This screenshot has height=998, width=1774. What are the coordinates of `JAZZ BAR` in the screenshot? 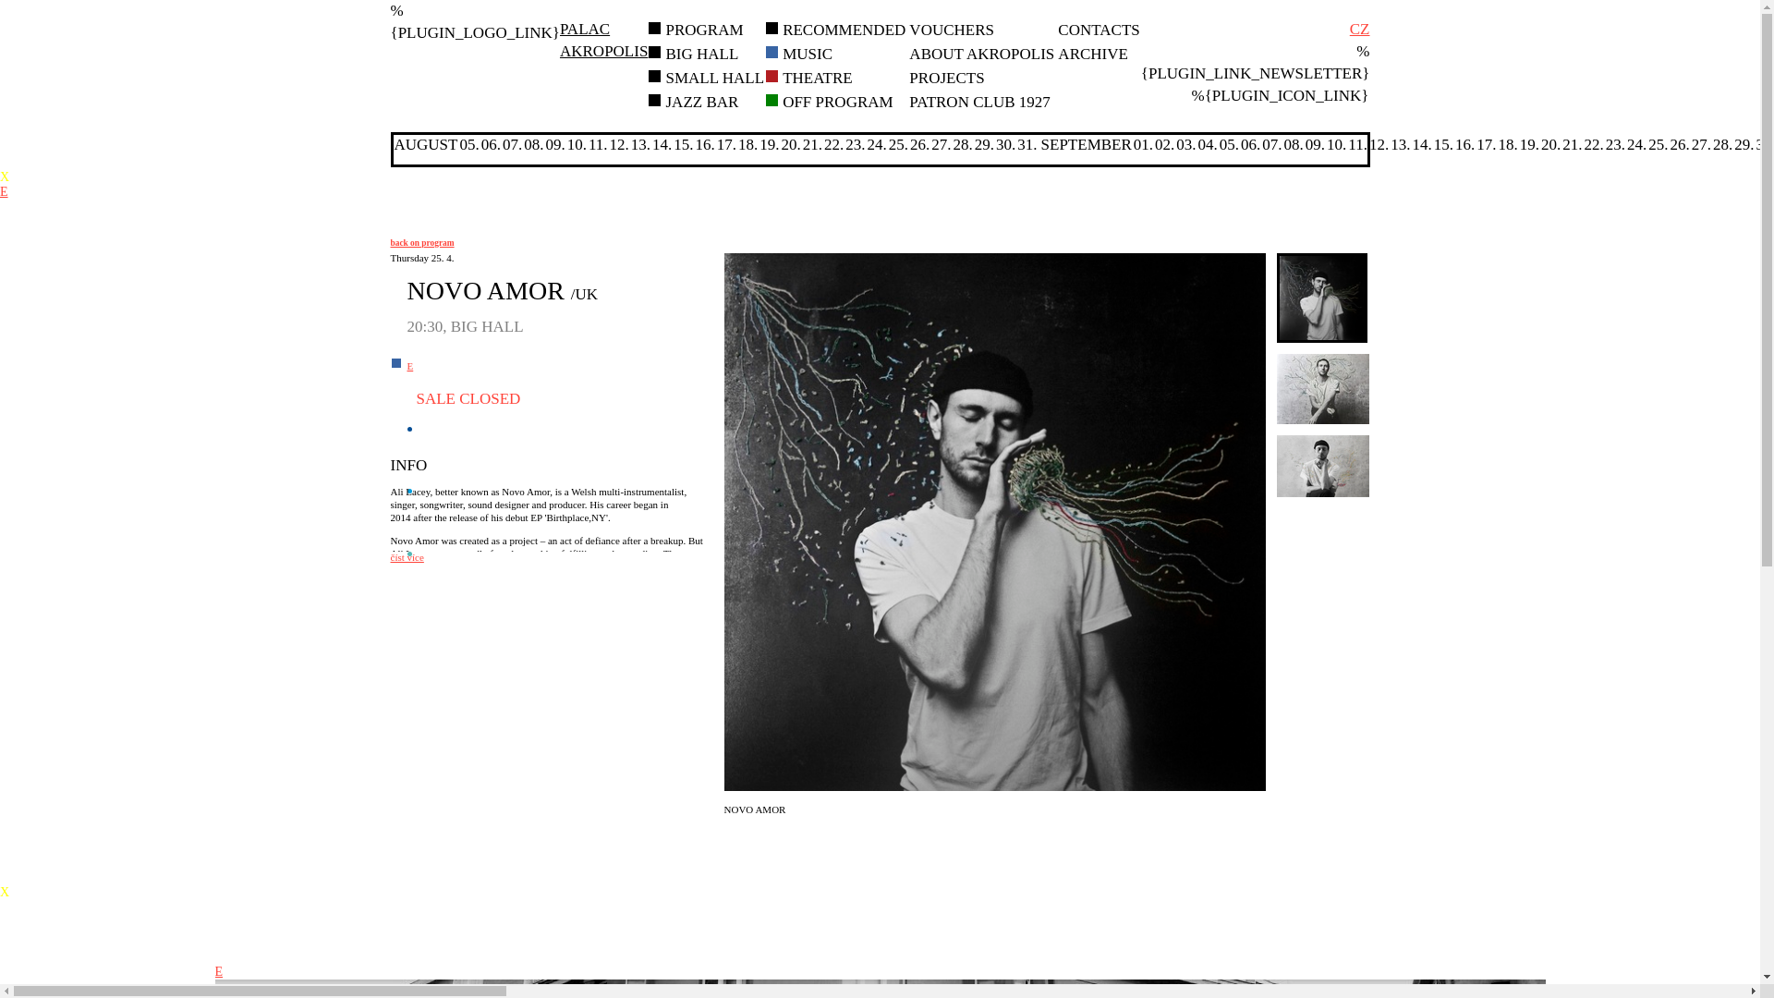 It's located at (701, 102).